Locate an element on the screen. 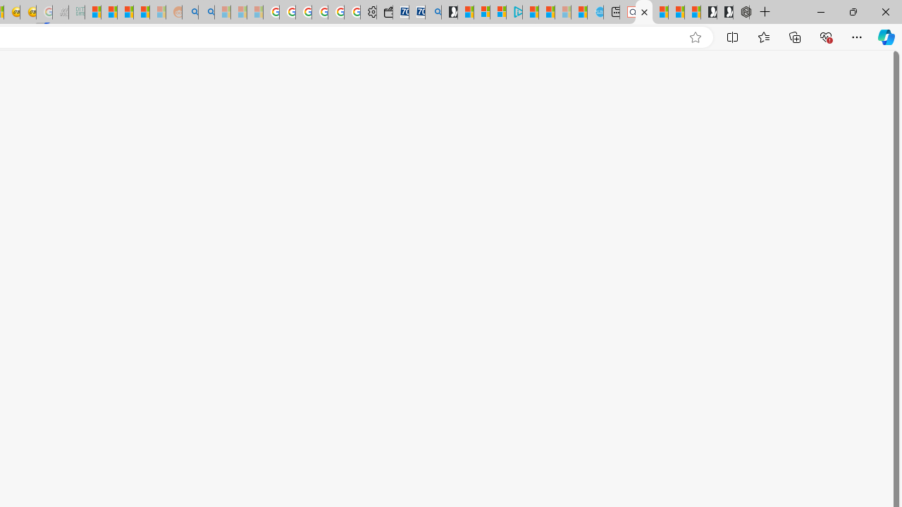  Utah sues federal government - Search is located at coordinates (206, 13).